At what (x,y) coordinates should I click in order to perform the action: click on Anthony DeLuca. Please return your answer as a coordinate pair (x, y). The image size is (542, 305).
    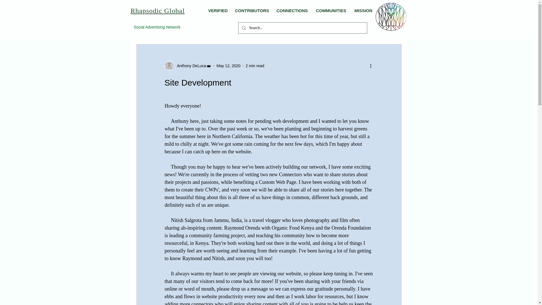
    Looking at the image, I should click on (187, 66).